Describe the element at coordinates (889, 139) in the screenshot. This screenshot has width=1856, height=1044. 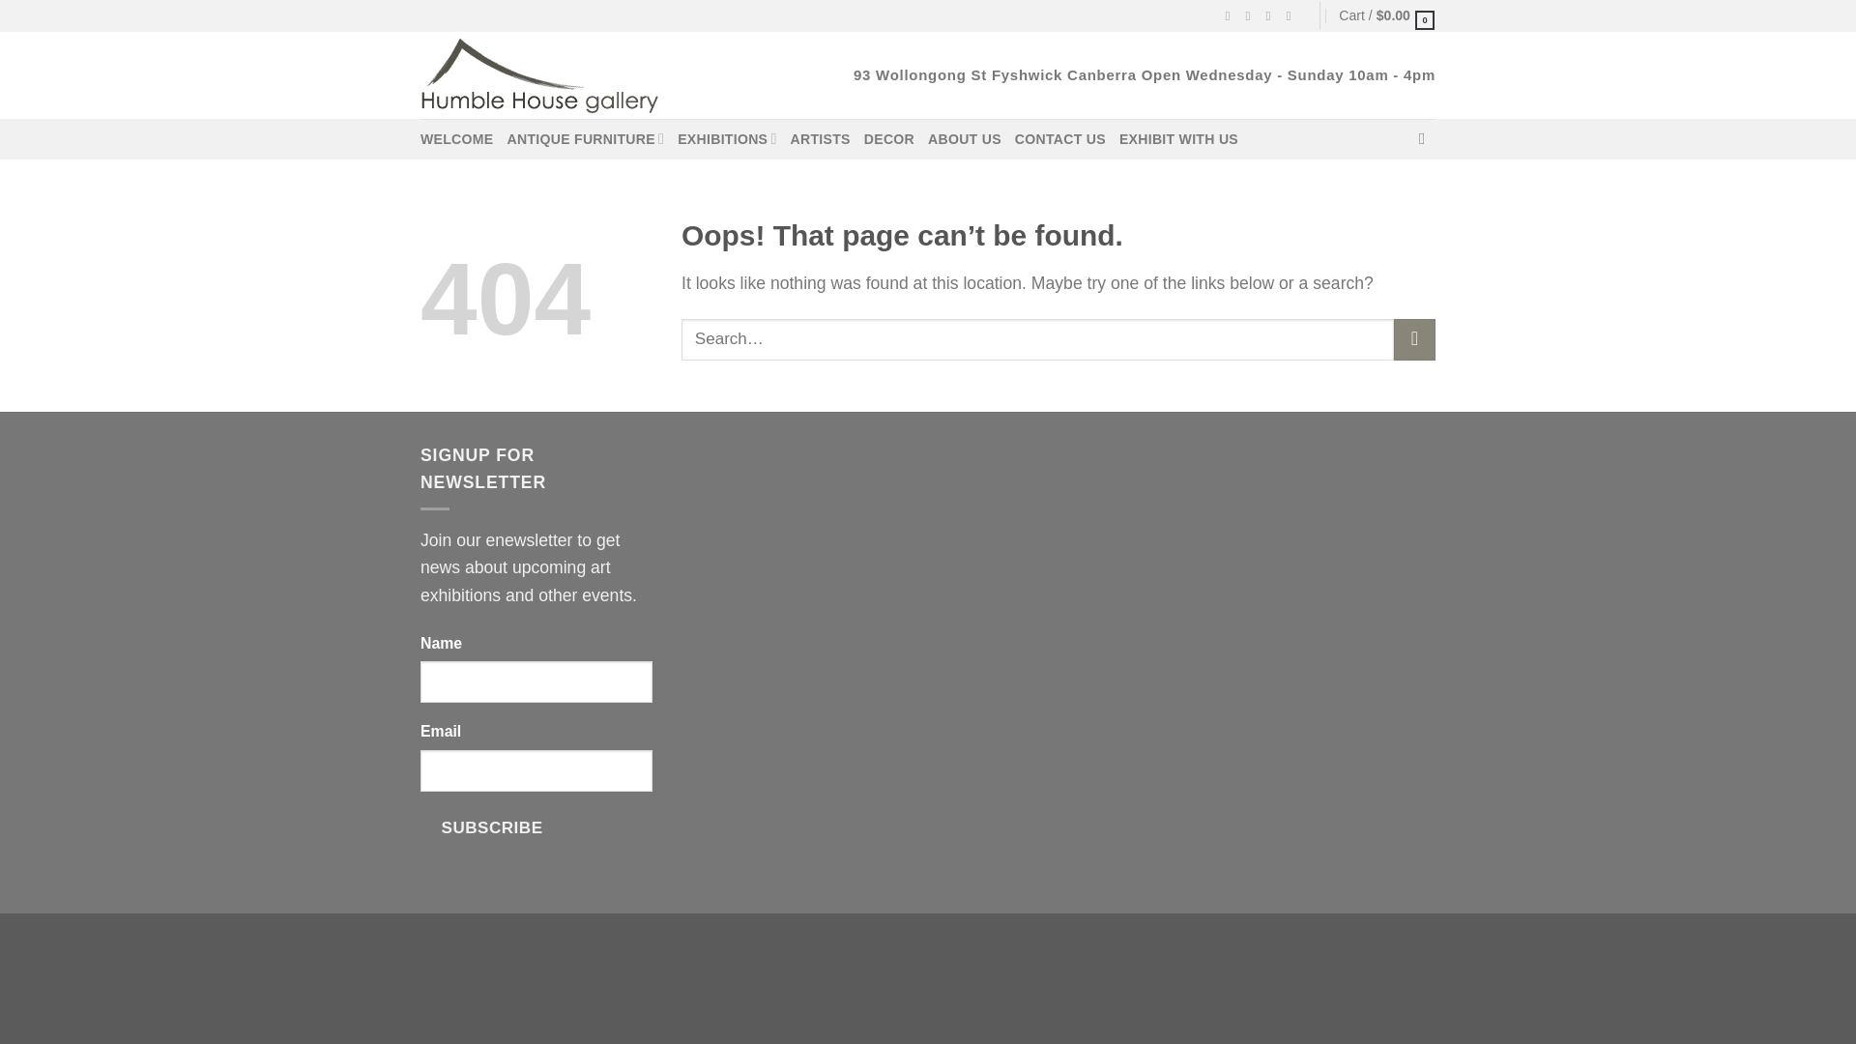
I see `DECOR` at that location.